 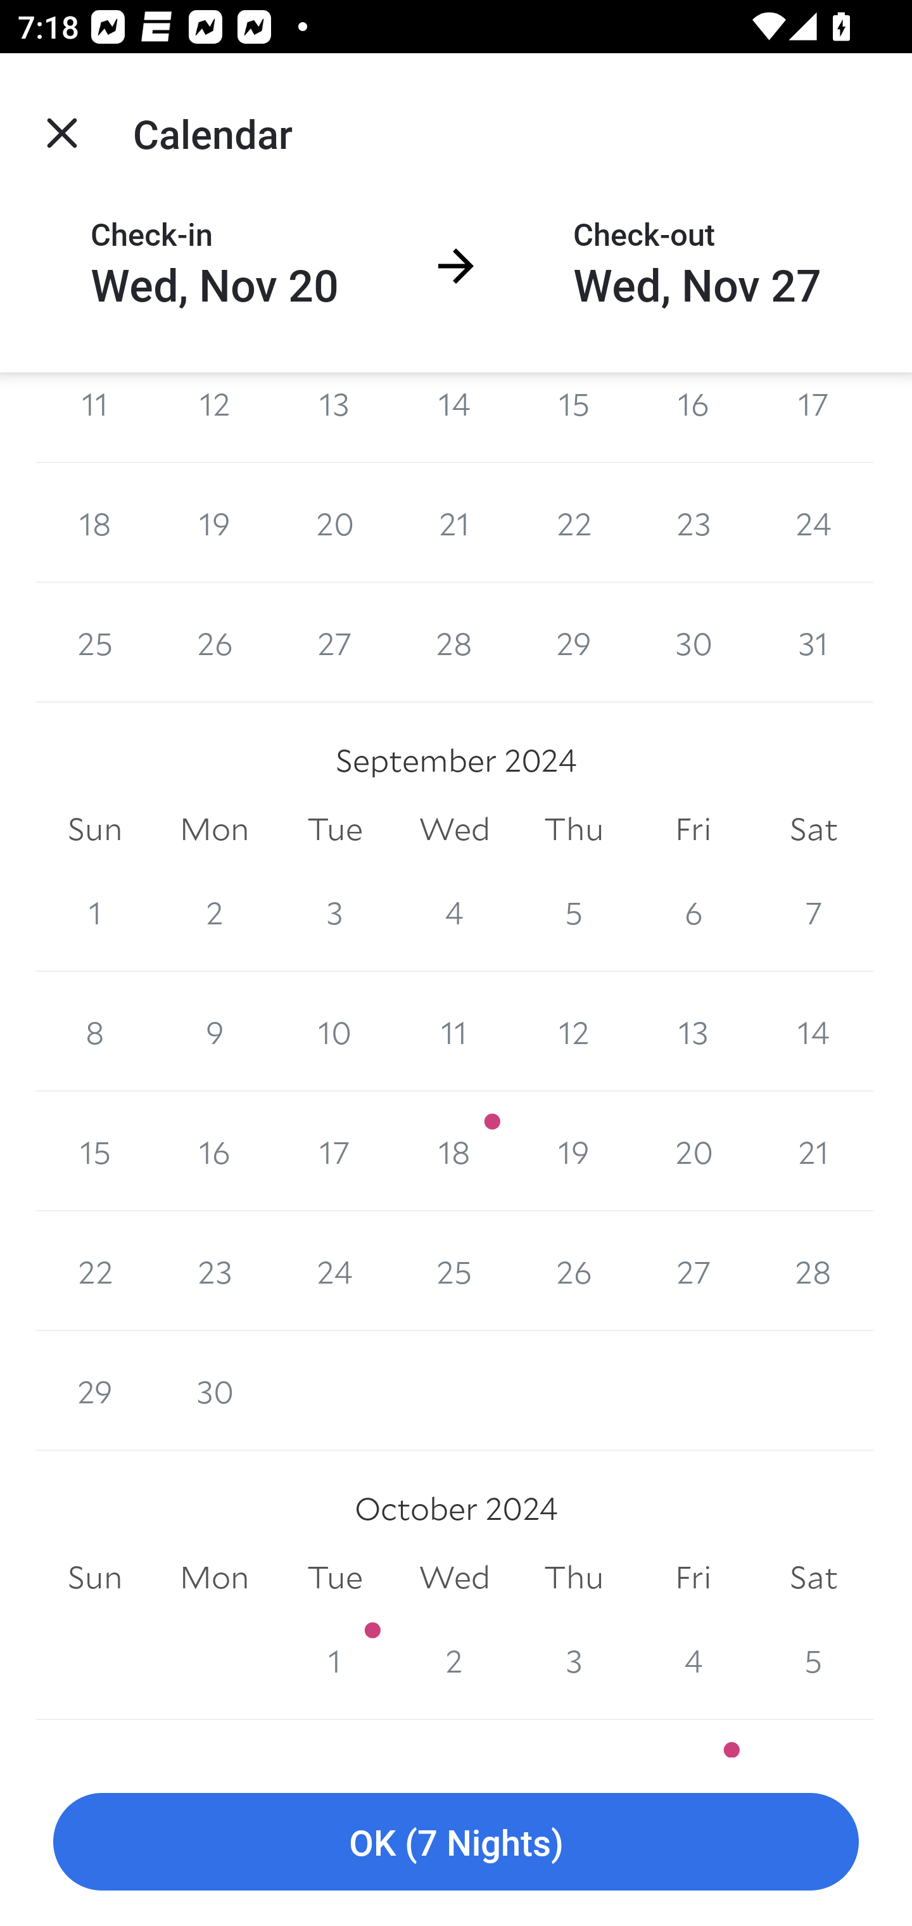 I want to click on Wed, so click(x=455, y=829).